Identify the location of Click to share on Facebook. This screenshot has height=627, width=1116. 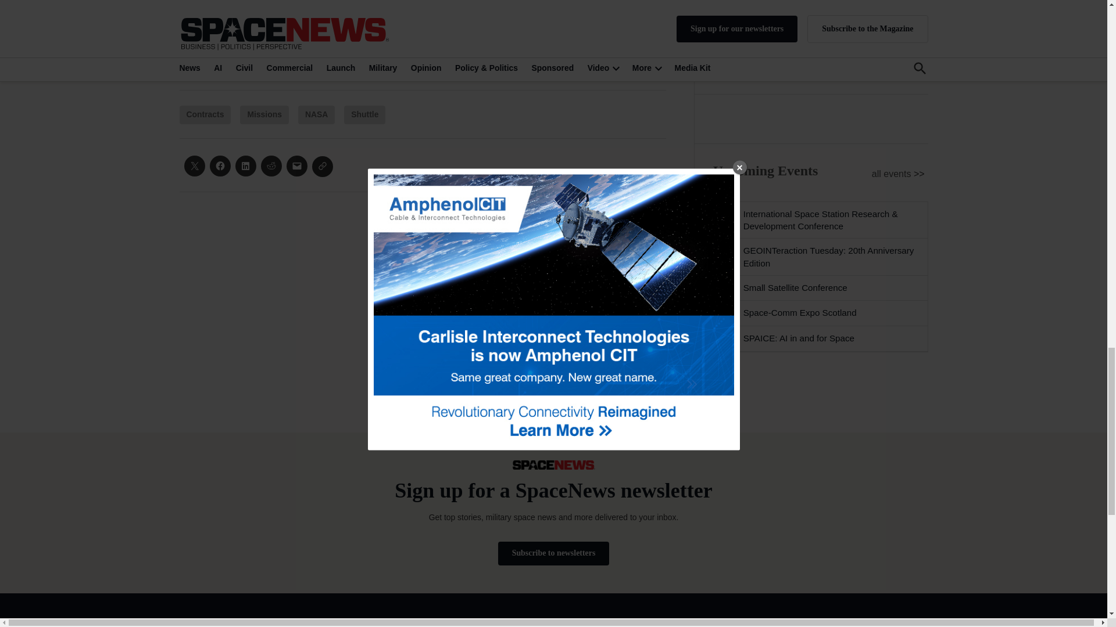
(220, 165).